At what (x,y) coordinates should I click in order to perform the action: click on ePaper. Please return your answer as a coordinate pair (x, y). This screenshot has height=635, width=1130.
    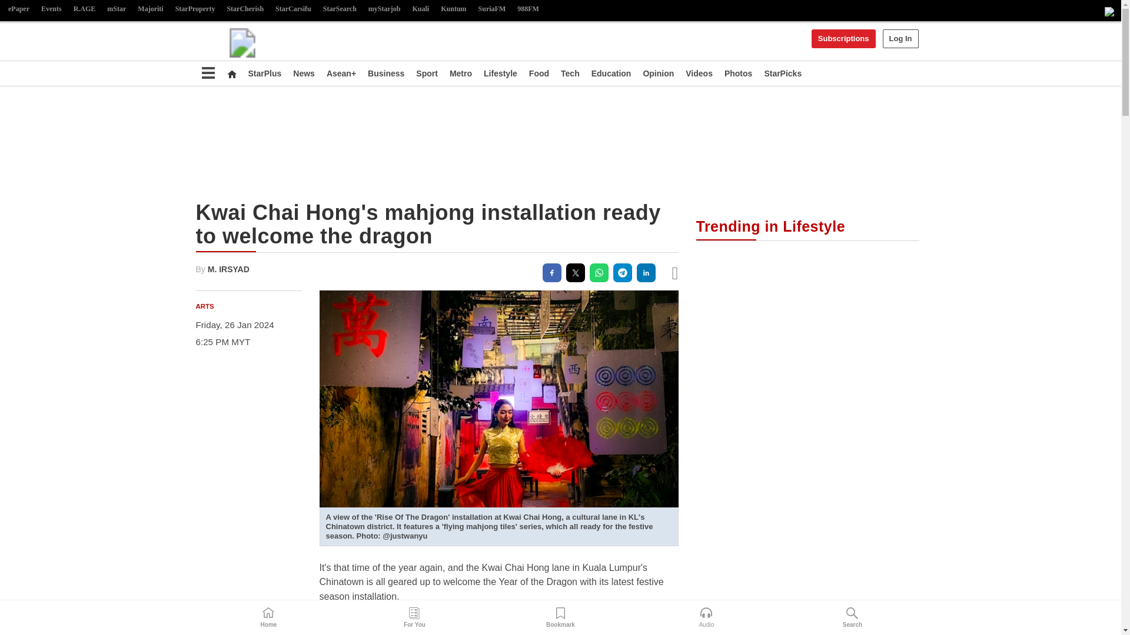
    Looking at the image, I should click on (18, 9).